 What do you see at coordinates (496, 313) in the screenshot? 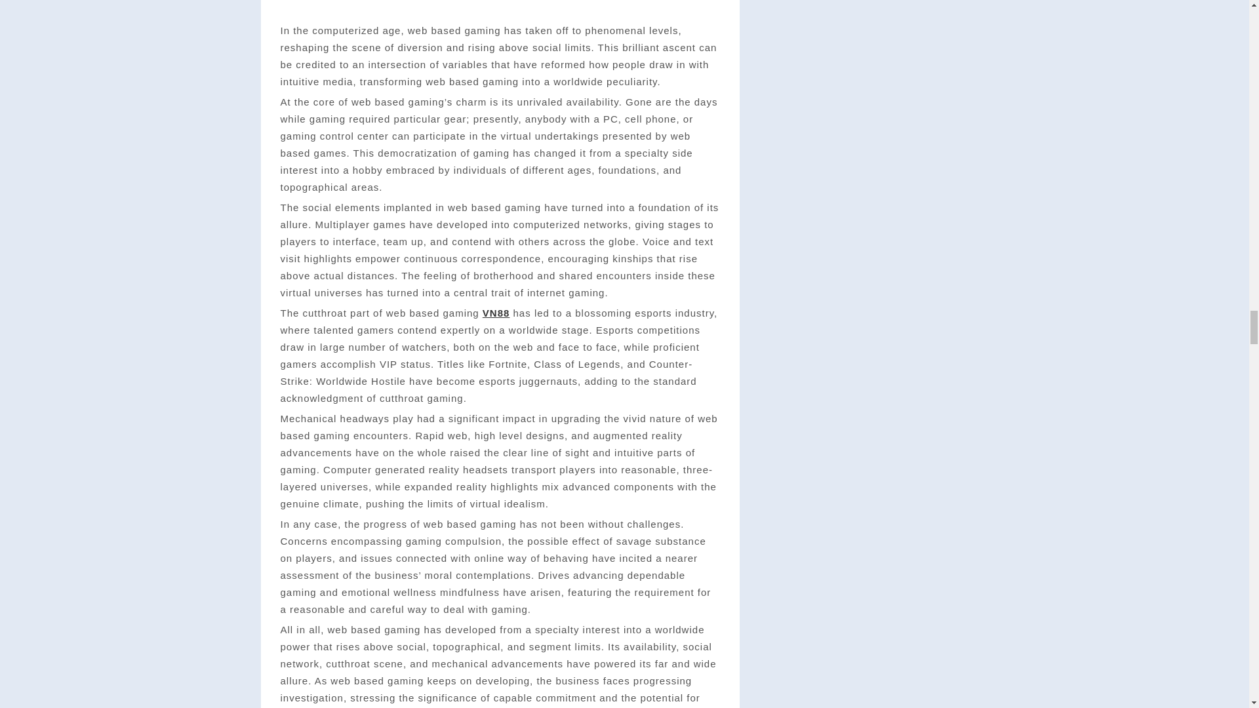
I see `VN88` at bounding box center [496, 313].